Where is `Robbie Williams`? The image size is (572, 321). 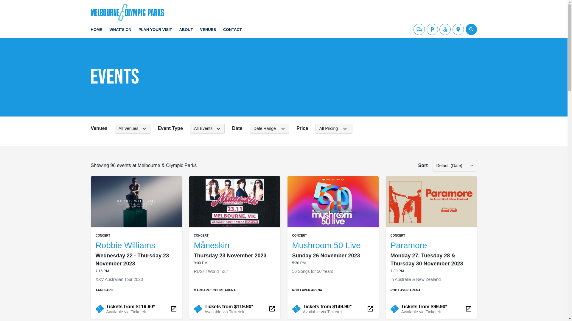 Robbie Williams is located at coordinates (125, 246).